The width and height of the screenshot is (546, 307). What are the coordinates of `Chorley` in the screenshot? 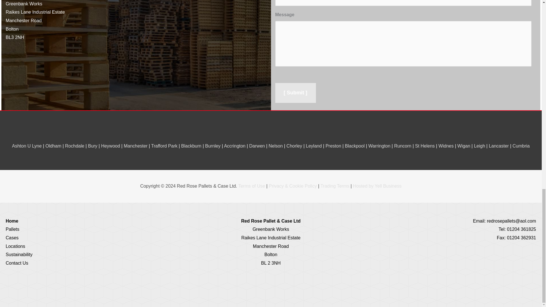 It's located at (294, 146).